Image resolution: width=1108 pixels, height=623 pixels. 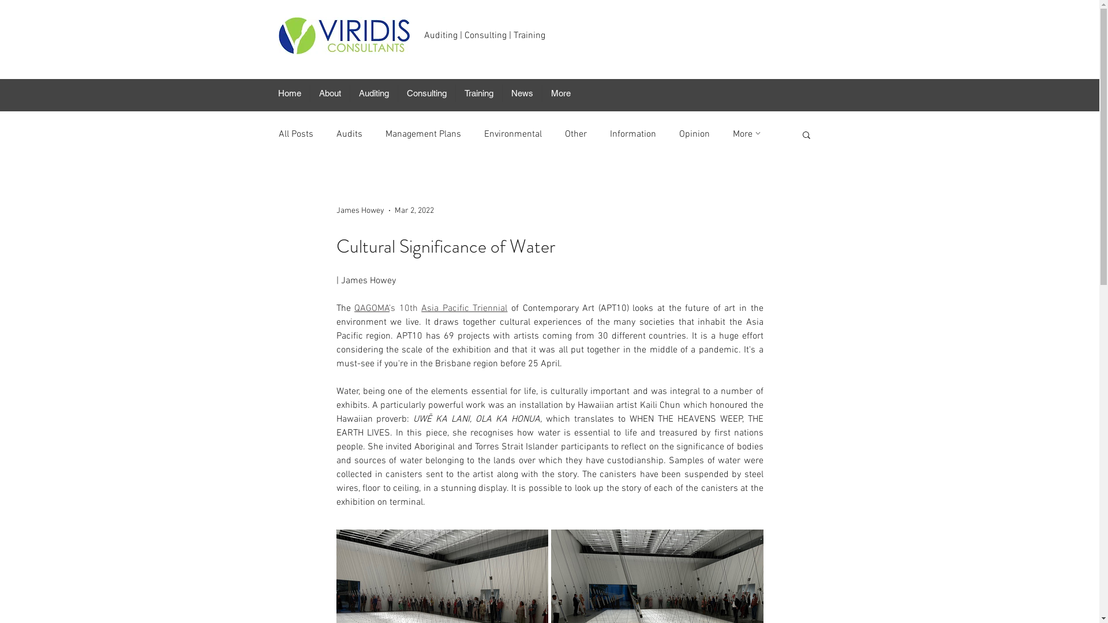 I want to click on Training, so click(x=478, y=93).